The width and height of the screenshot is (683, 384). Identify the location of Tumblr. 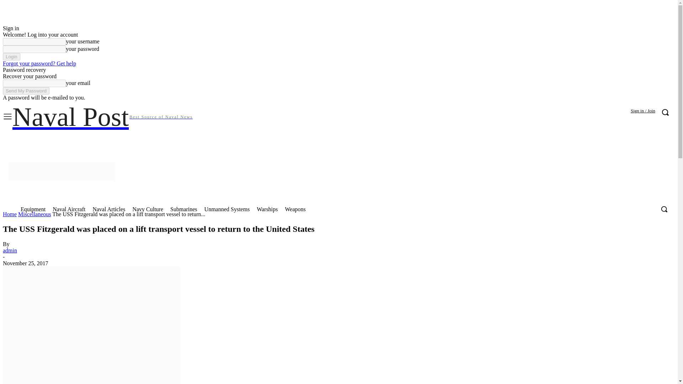
(592, 139).